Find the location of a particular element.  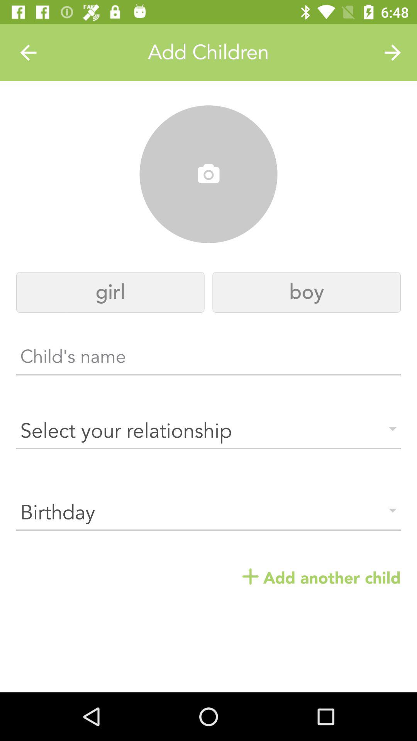

jump until the girl icon is located at coordinates (110, 293).